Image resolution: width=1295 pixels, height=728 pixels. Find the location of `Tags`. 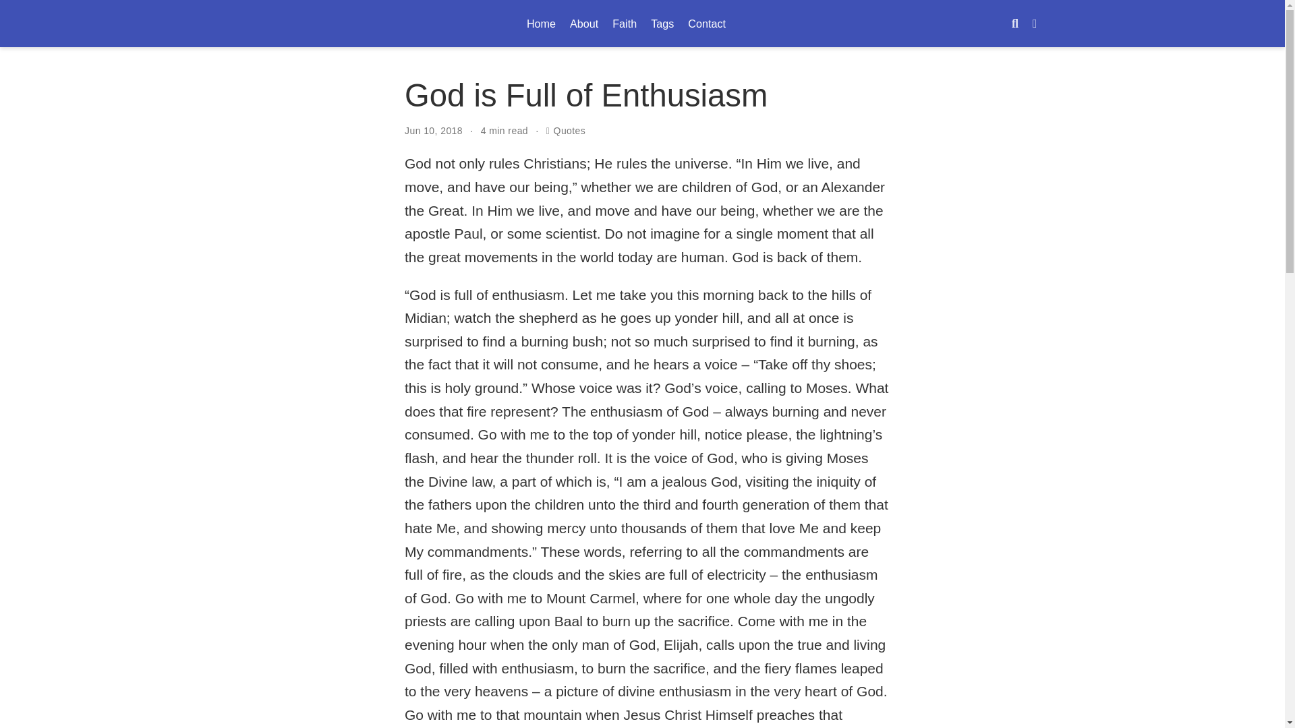

Tags is located at coordinates (707, 23).